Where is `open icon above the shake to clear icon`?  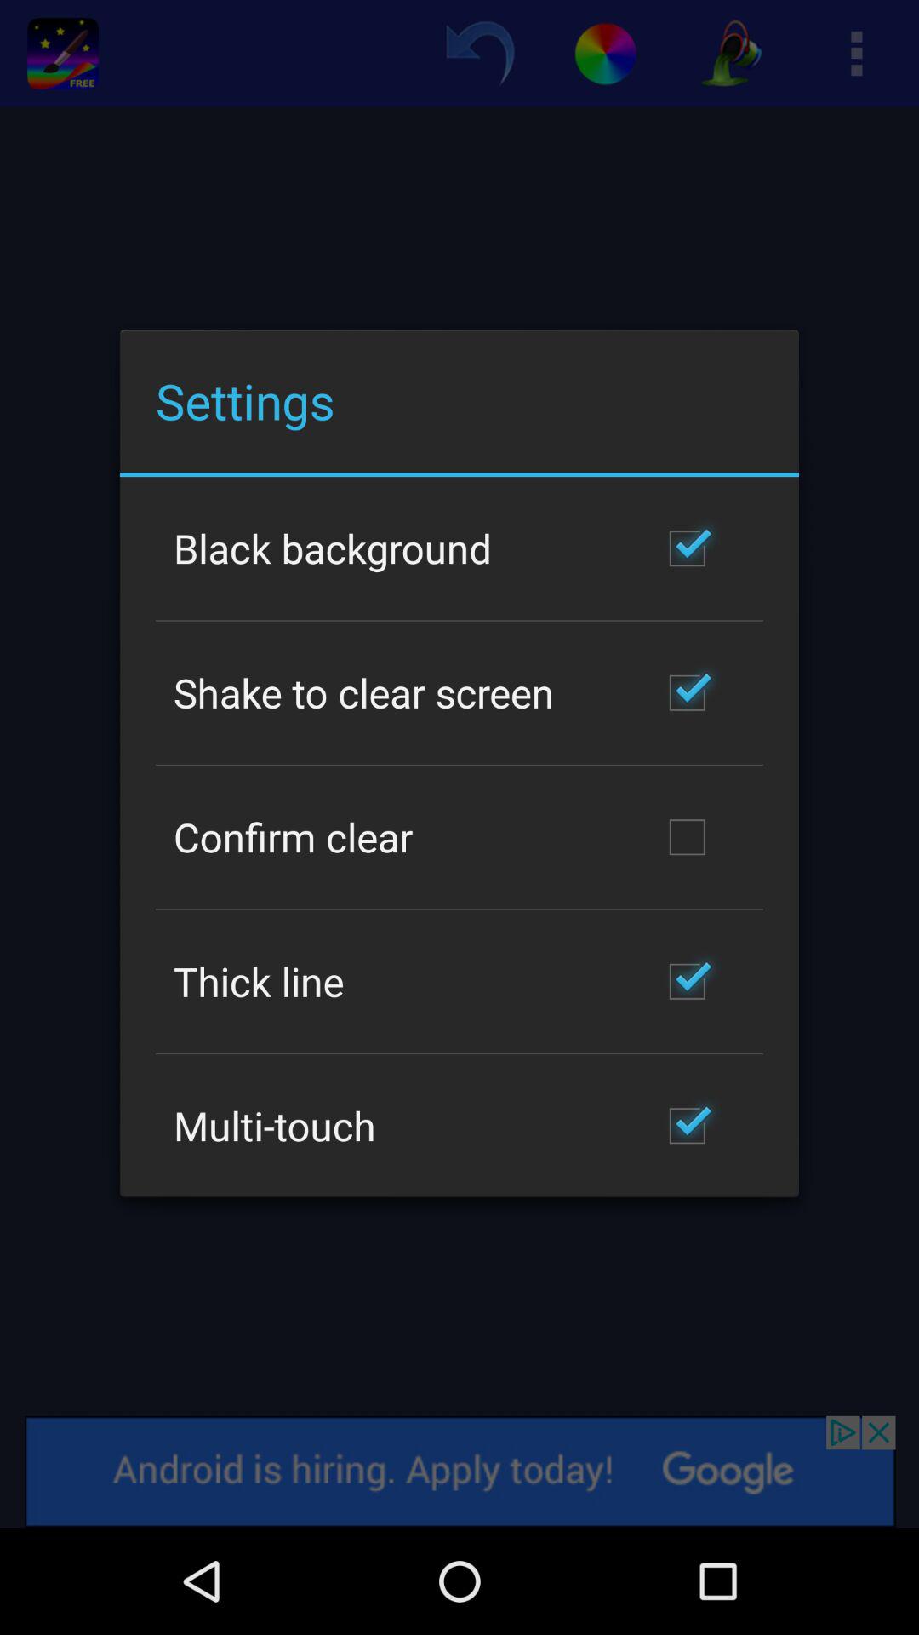 open icon above the shake to clear icon is located at coordinates (333, 548).